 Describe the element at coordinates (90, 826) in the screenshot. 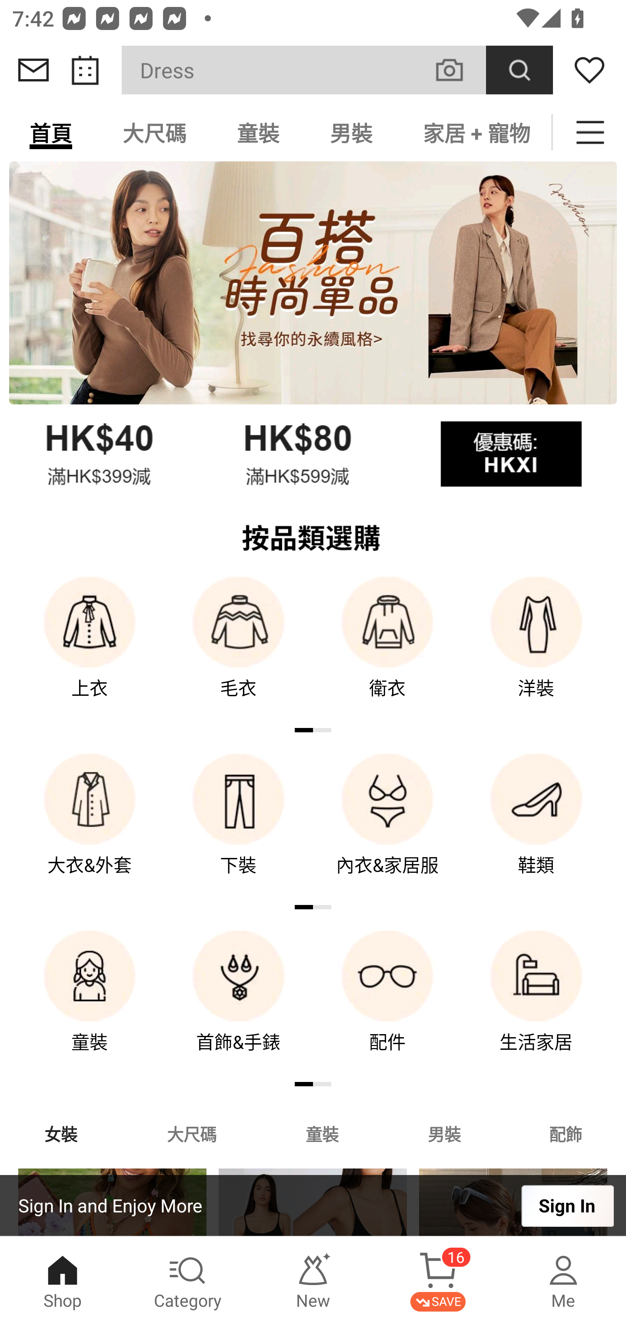

I see `大衣&外套` at that location.